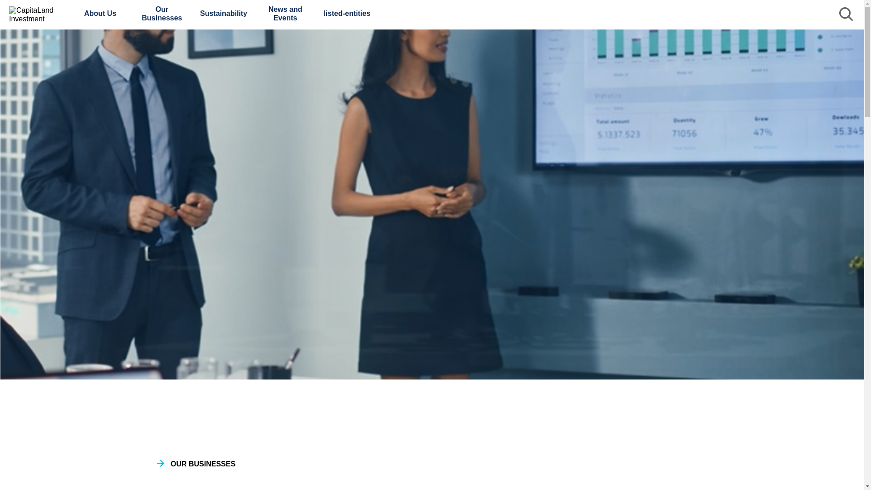 This screenshot has width=871, height=490. I want to click on Sustainability, so click(224, 13).